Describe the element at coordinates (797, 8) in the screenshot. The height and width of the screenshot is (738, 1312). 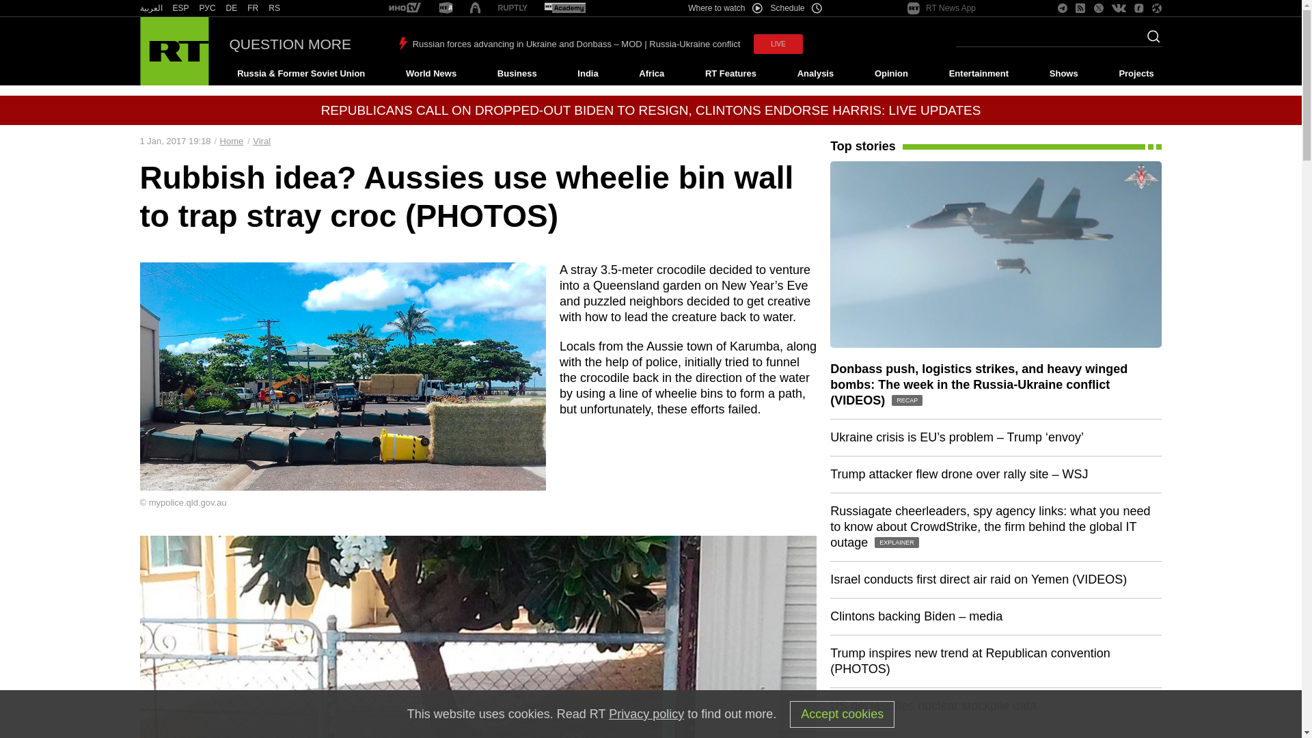
I see `Schedule` at that location.